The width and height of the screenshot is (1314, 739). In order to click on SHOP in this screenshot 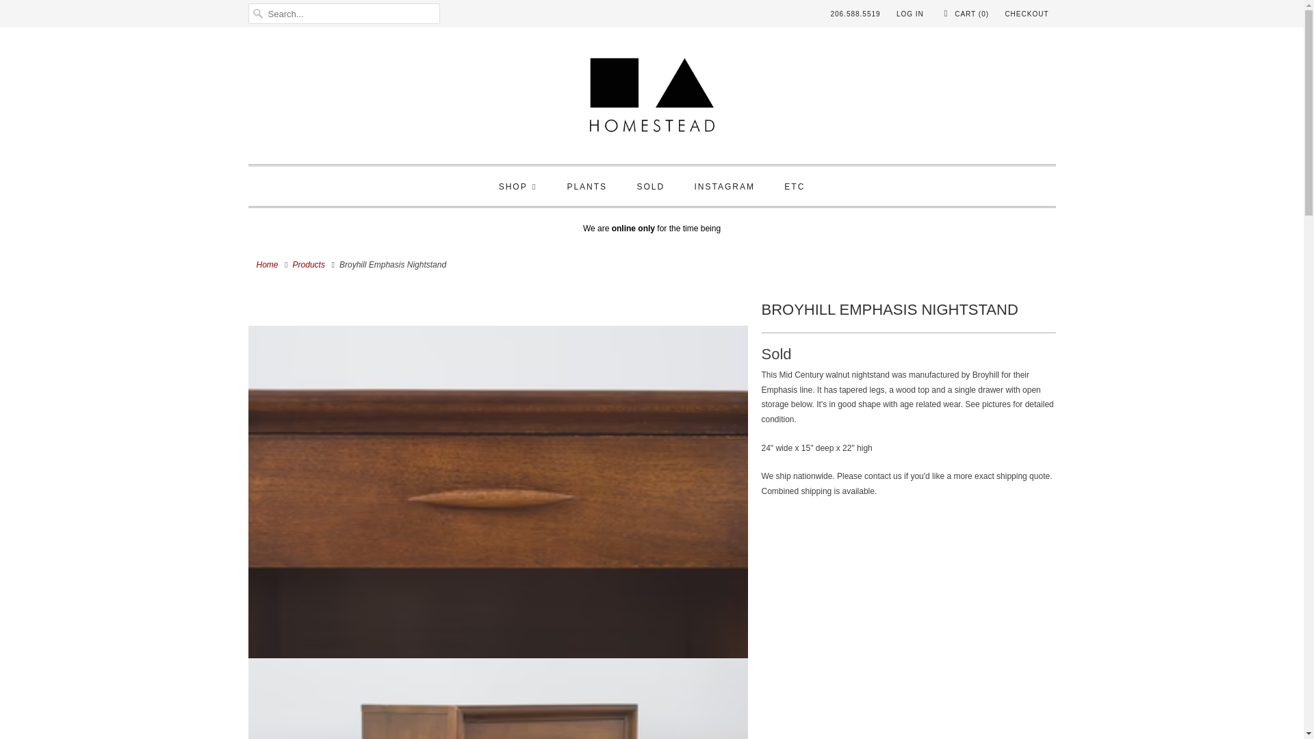, I will do `click(518, 187)`.